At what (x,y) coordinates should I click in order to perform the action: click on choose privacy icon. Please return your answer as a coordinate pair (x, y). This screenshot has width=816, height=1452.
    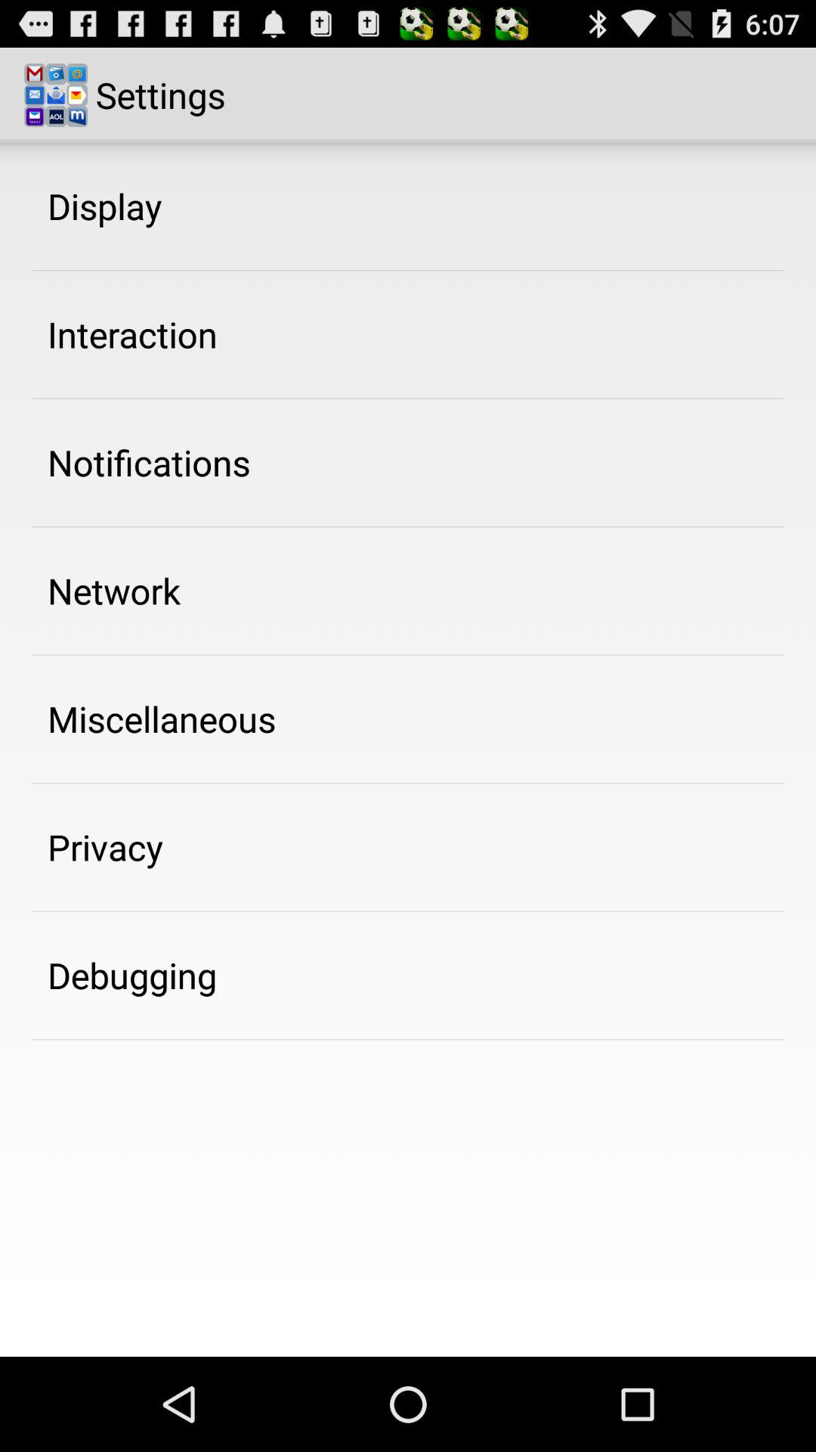
    Looking at the image, I should click on (106, 847).